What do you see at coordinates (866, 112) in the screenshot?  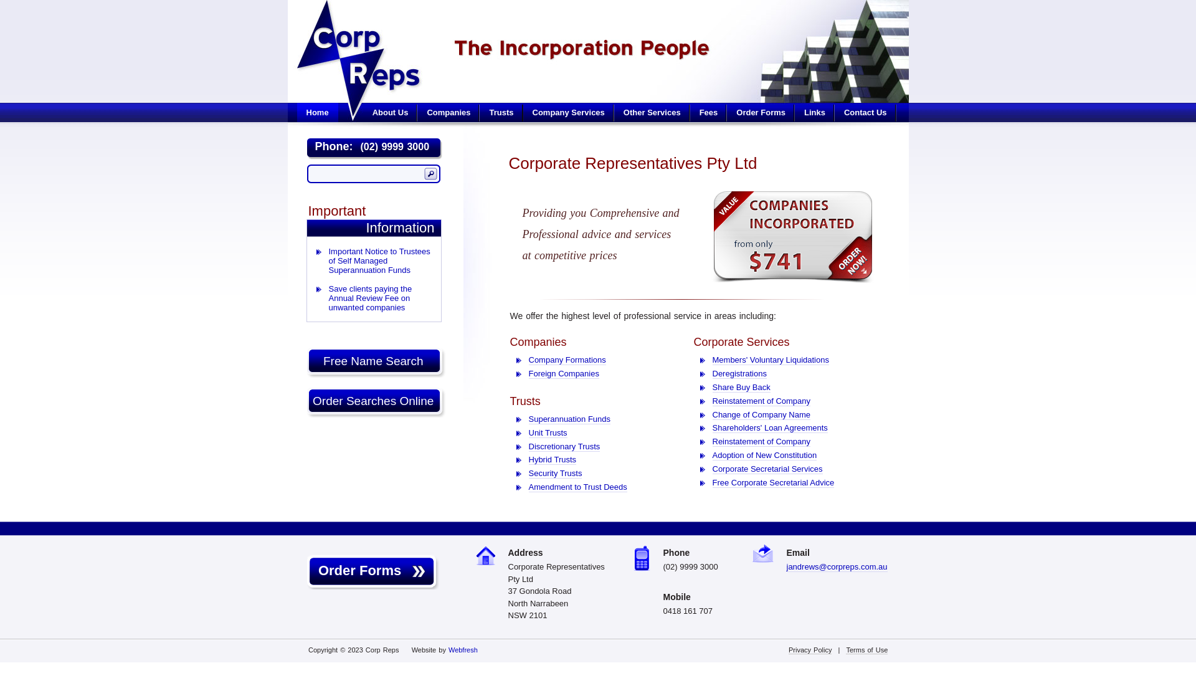 I see `Contact Us` at bounding box center [866, 112].